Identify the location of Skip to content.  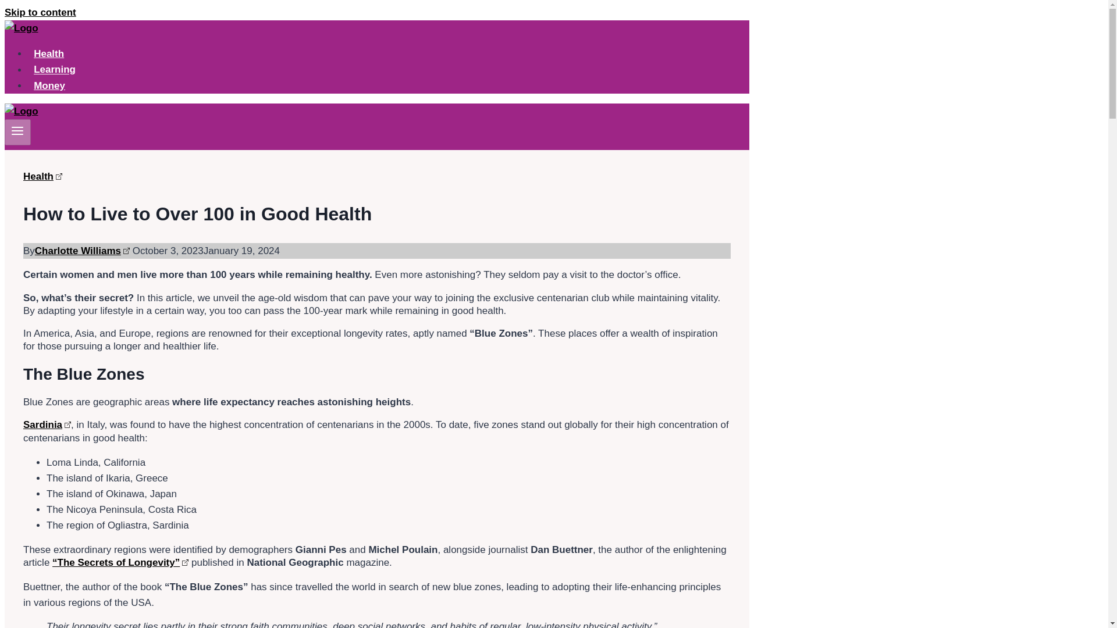
(40, 12).